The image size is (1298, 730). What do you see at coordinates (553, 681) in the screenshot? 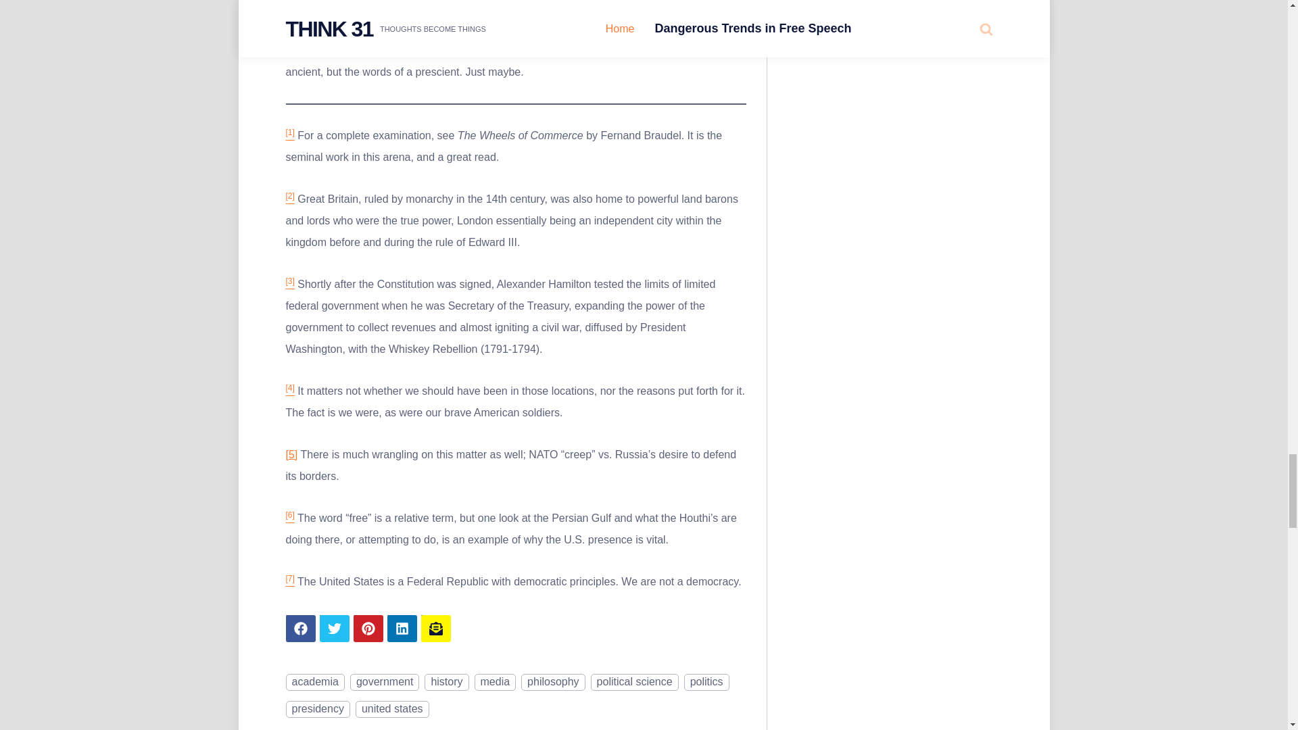
I see `philosophy` at bounding box center [553, 681].